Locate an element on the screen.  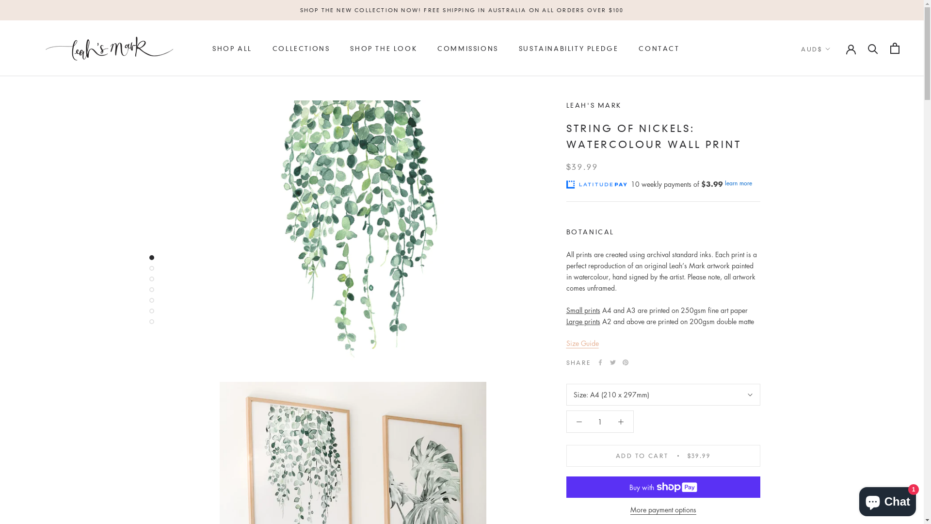
BSD is located at coordinates (835, 288).